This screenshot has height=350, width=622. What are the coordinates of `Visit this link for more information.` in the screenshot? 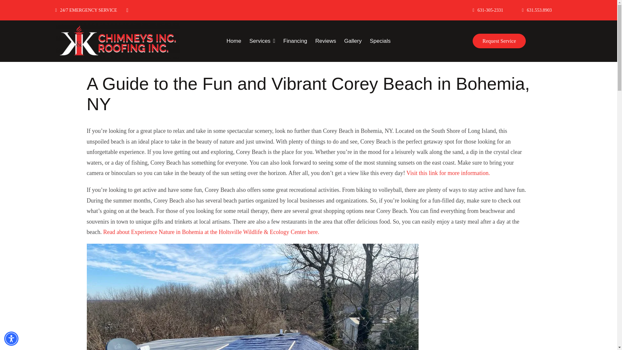 It's located at (448, 173).